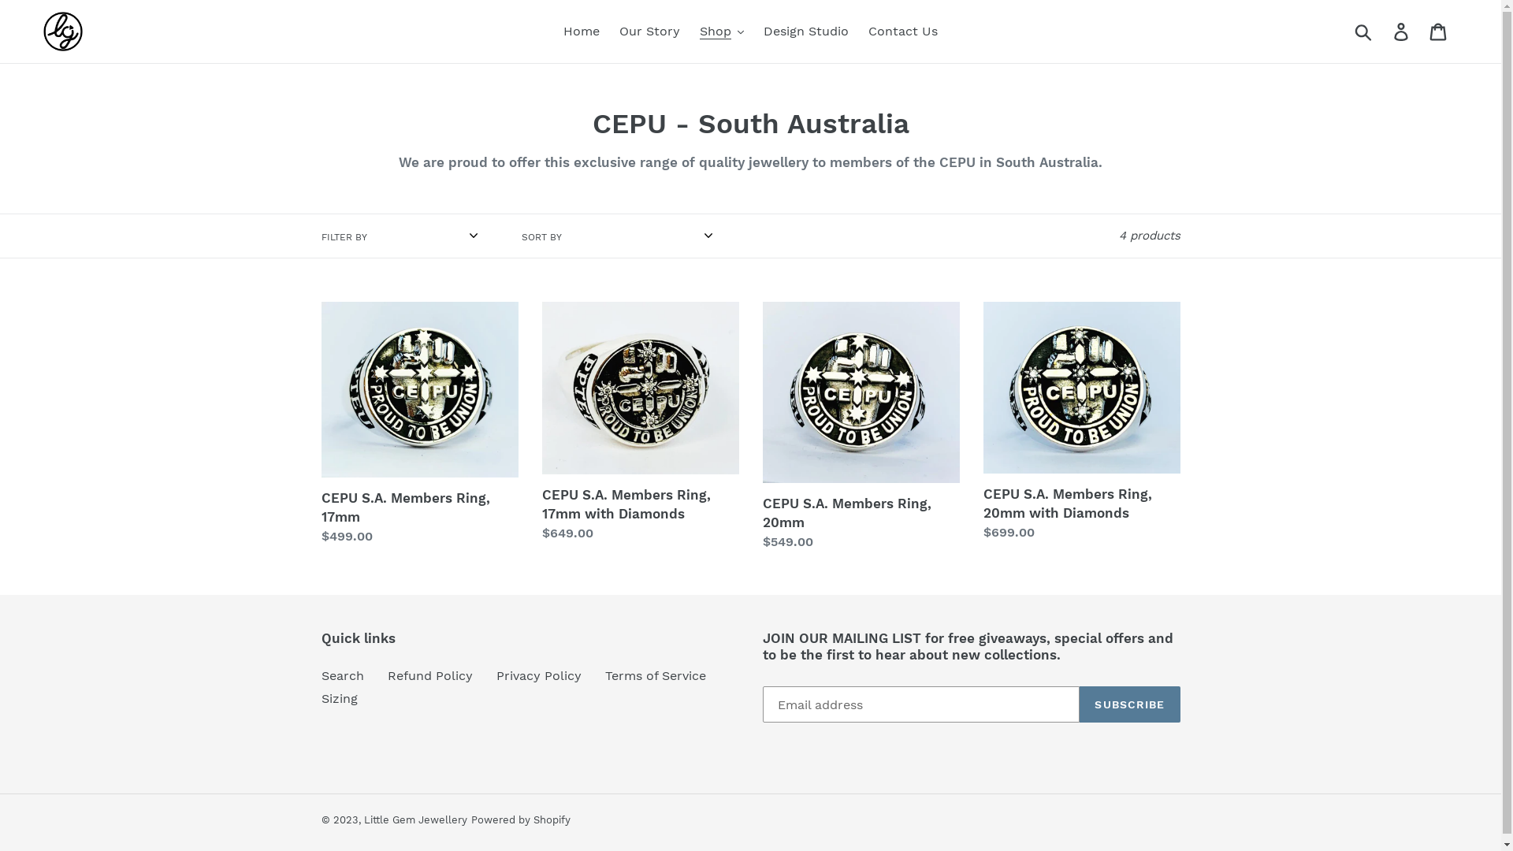 The width and height of the screenshot is (1513, 851). What do you see at coordinates (1439, 32) in the screenshot?
I see `Cart` at bounding box center [1439, 32].